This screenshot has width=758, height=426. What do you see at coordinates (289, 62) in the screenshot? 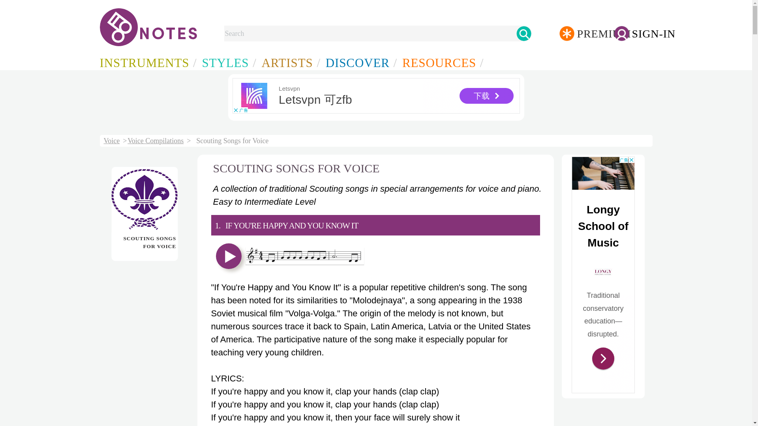
I see `ARTISTS` at bounding box center [289, 62].